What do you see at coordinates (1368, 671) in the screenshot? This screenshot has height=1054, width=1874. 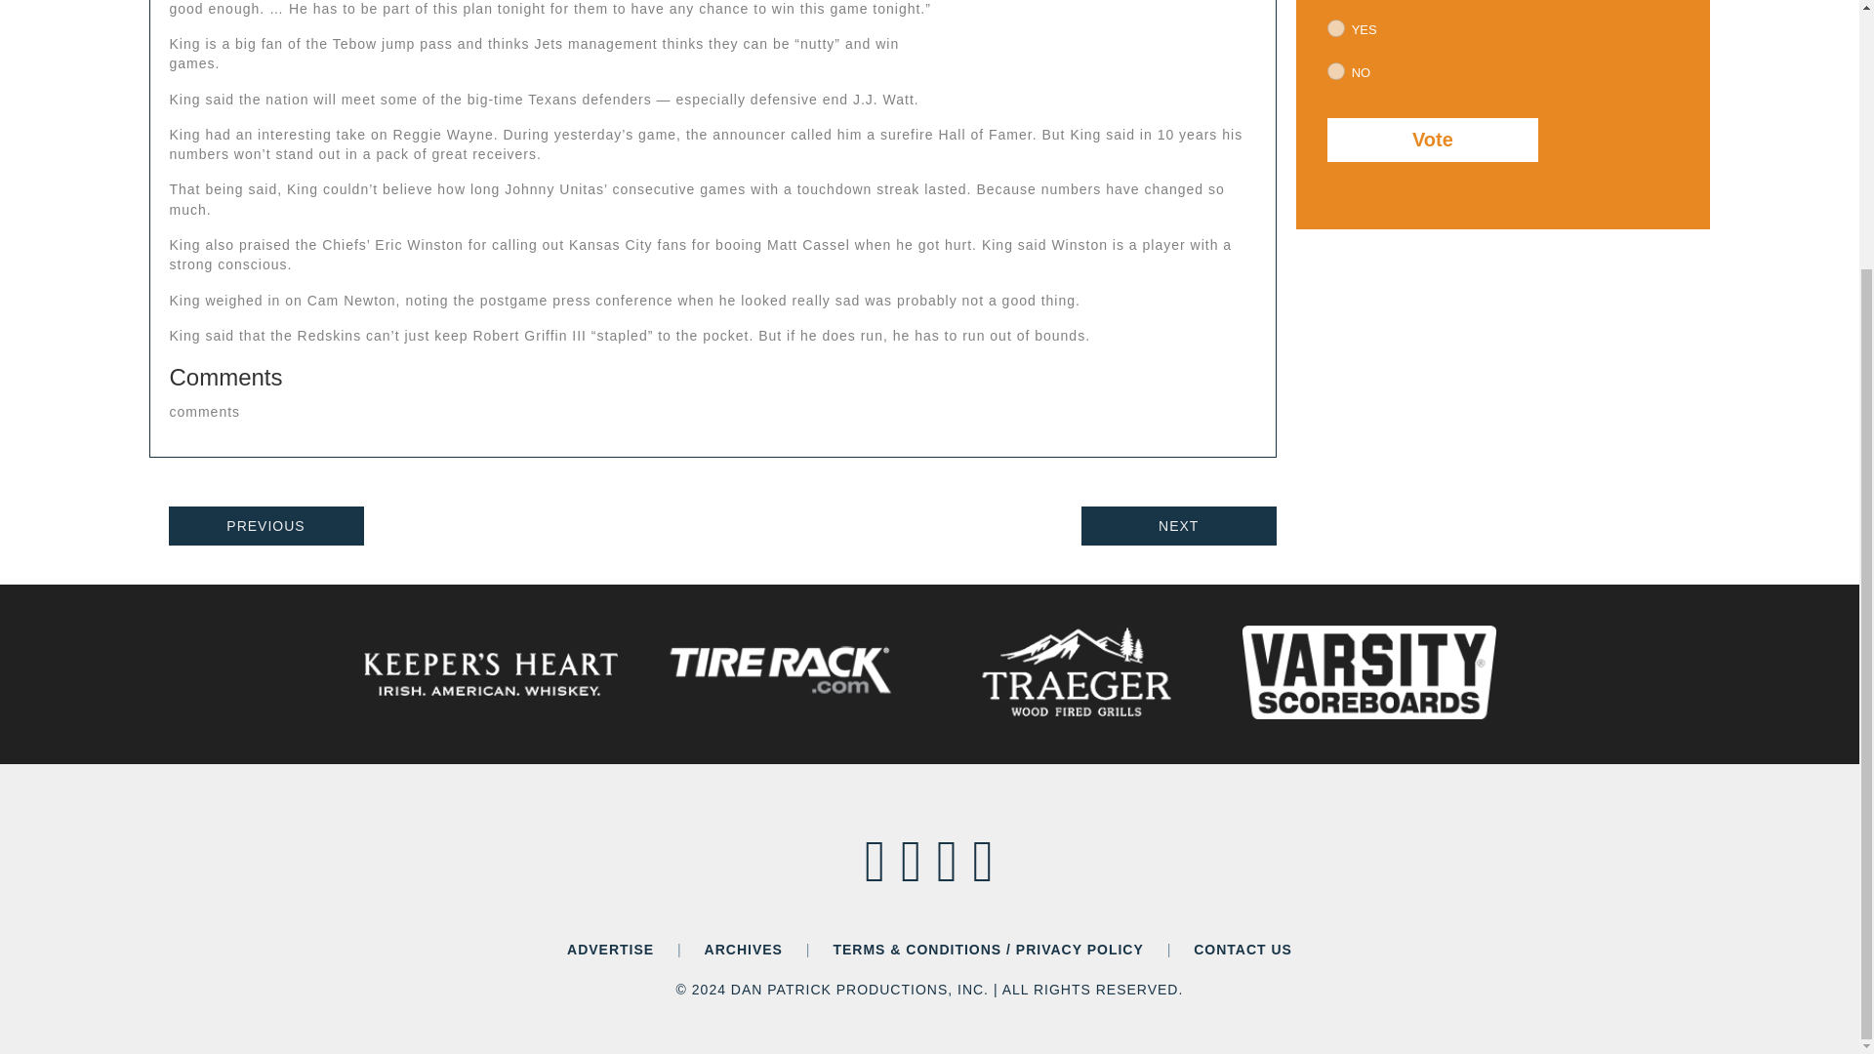 I see `Varsity-logo` at bounding box center [1368, 671].